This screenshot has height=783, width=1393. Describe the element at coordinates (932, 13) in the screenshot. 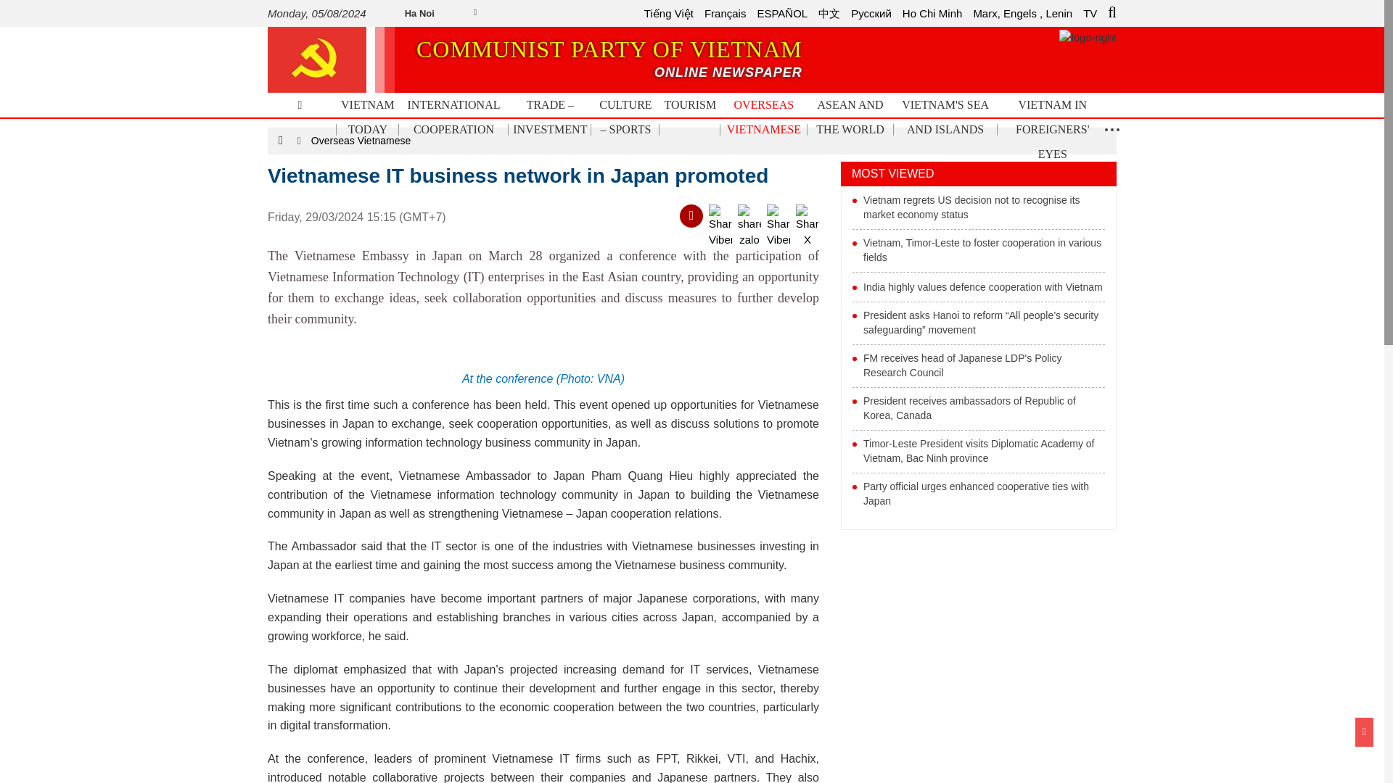

I see `Ho Chi Minh` at that location.